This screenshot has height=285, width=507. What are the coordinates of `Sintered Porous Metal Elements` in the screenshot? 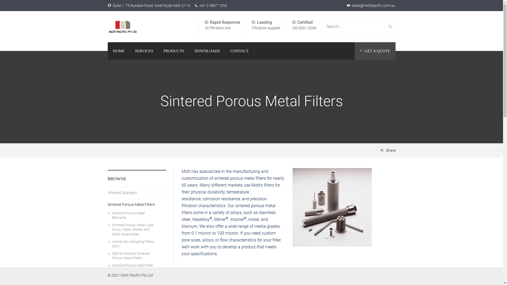 It's located at (137, 216).